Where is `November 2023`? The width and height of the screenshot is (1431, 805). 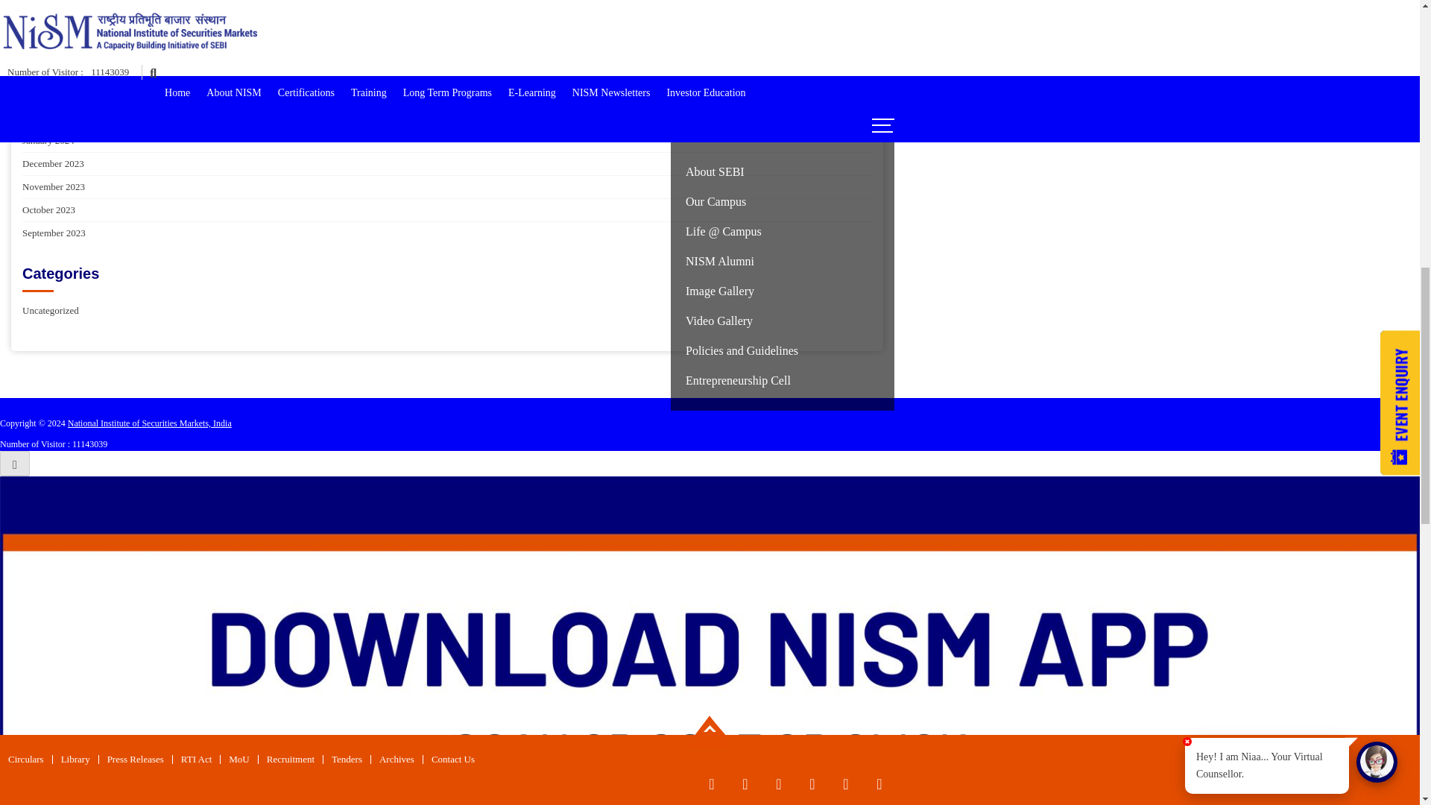 November 2023 is located at coordinates (447, 186).